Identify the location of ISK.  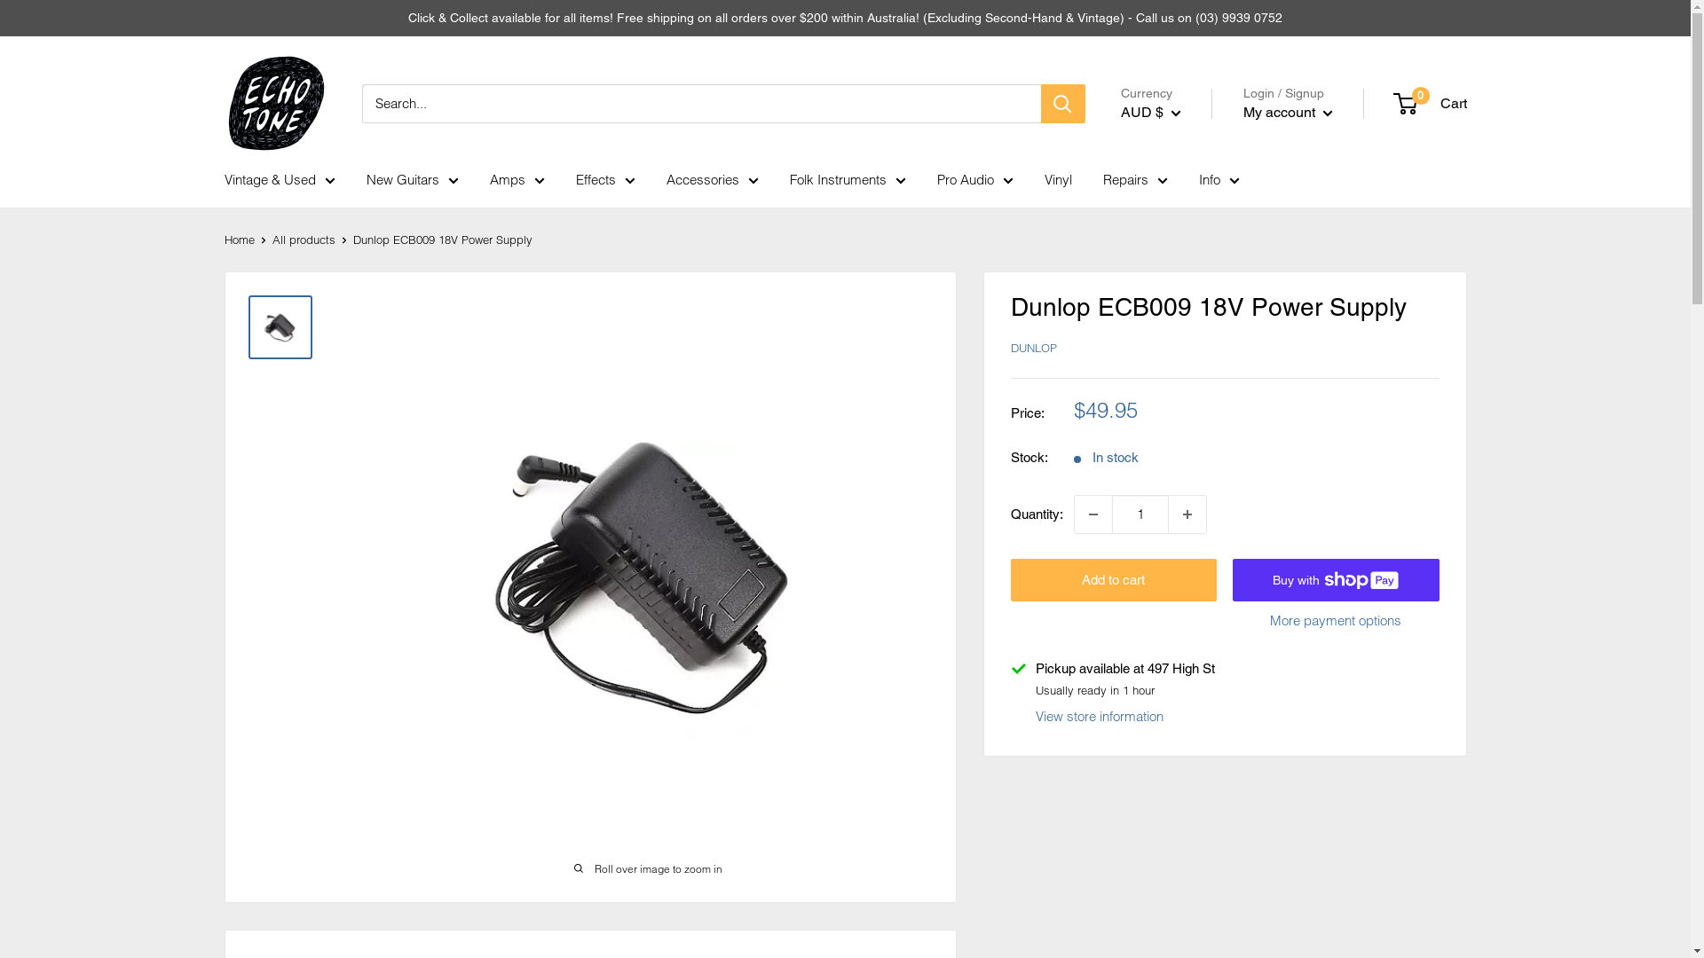
(271, 742).